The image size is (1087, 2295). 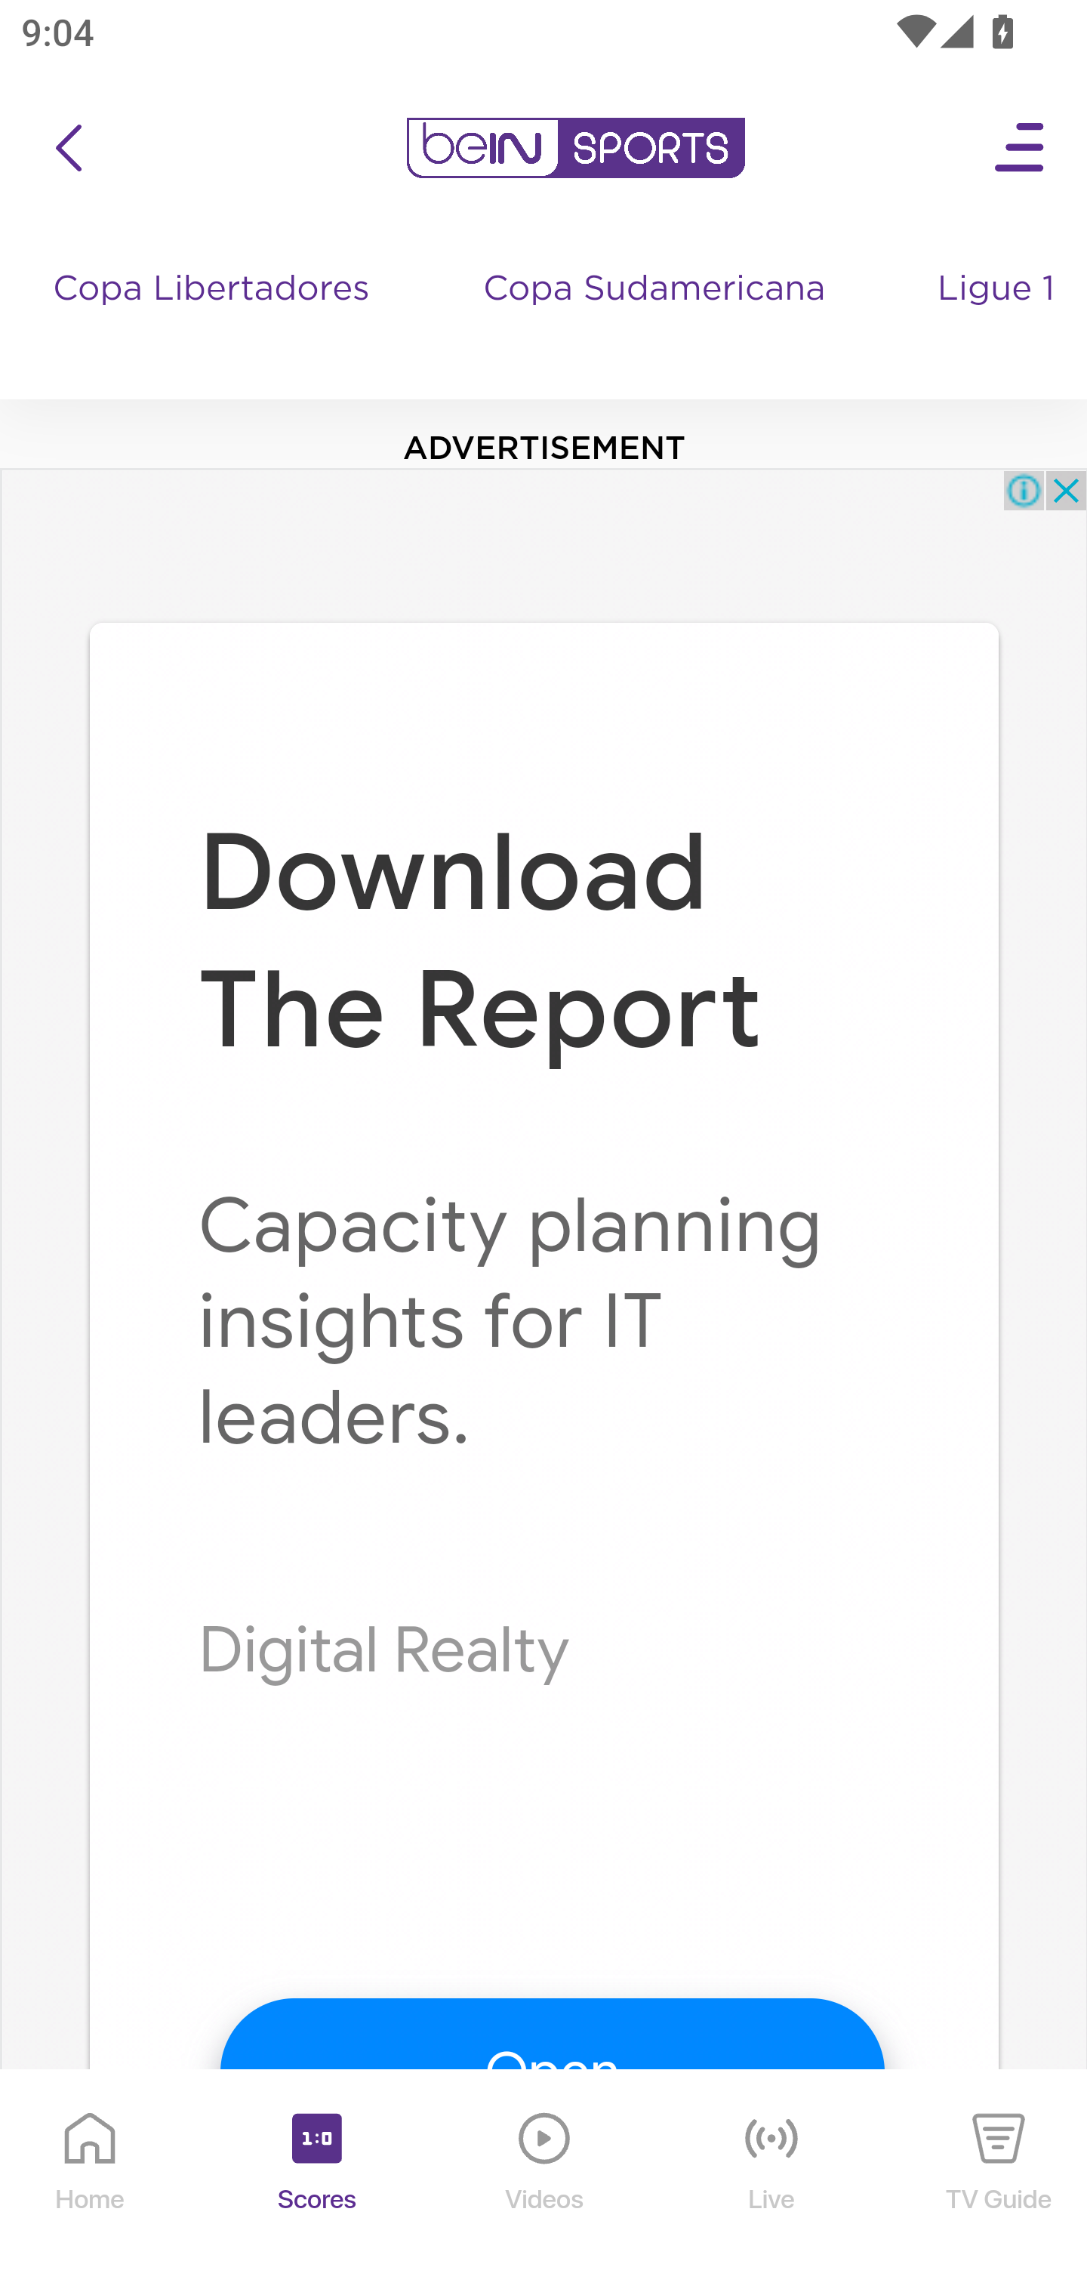 What do you see at coordinates (384, 1650) in the screenshot?
I see `Digital Realty` at bounding box center [384, 1650].